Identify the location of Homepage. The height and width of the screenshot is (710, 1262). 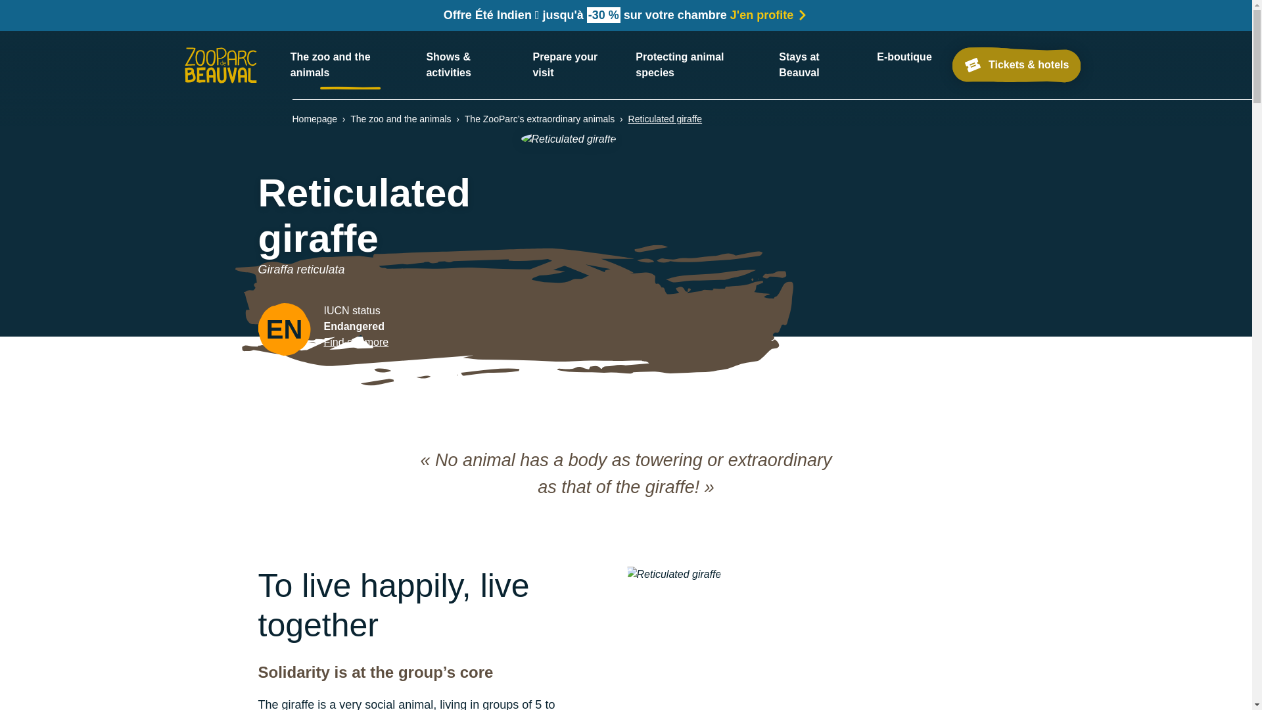
(314, 119).